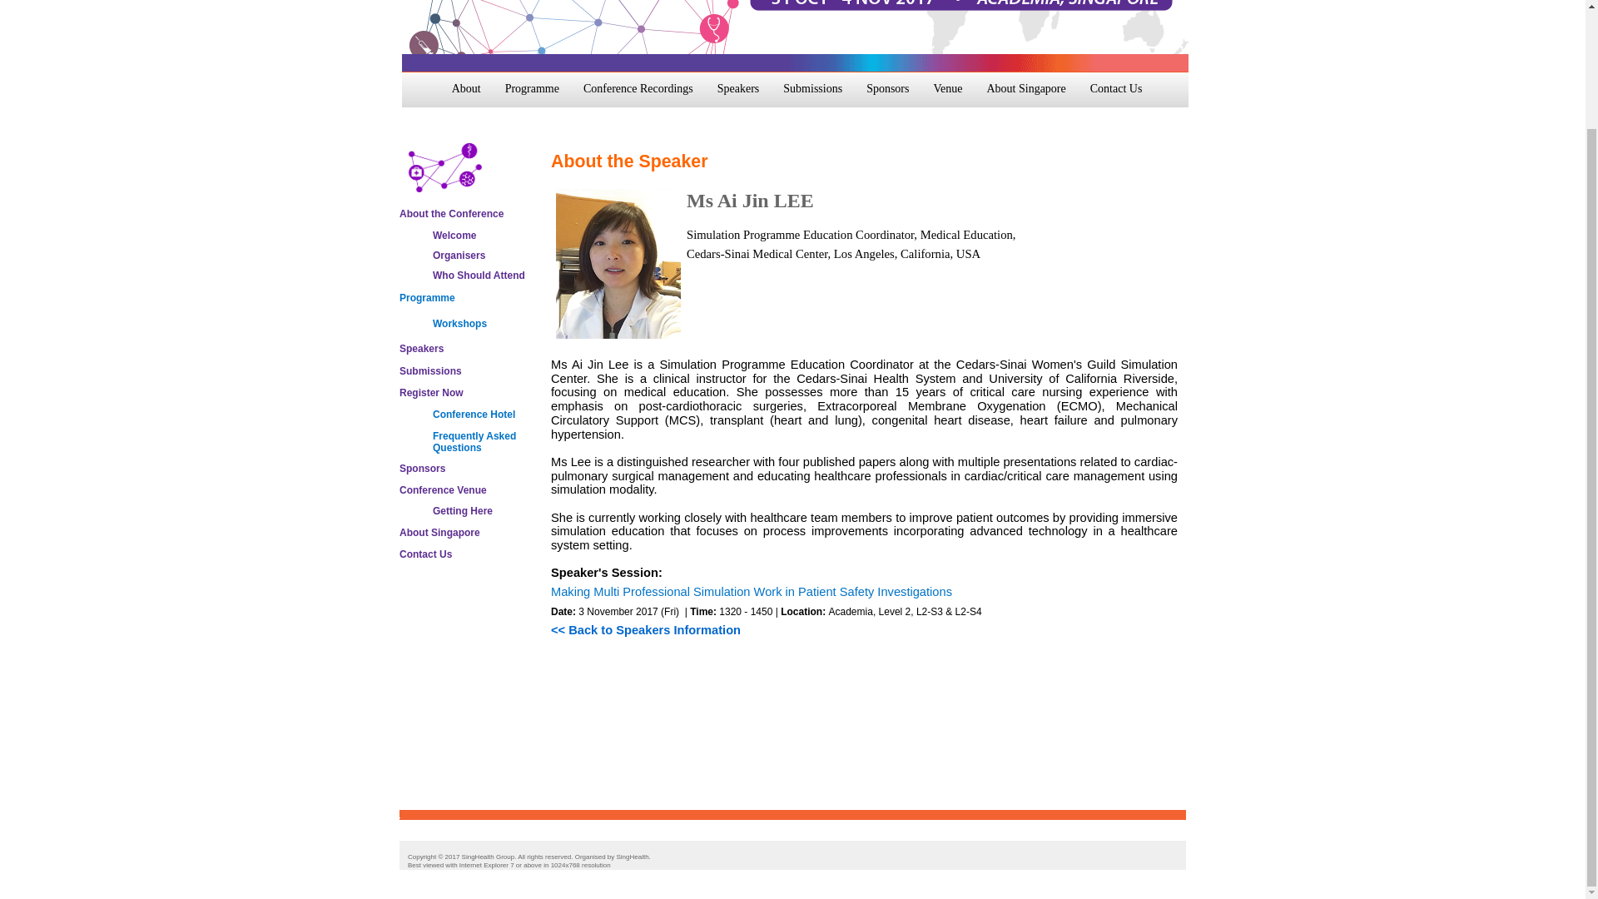  What do you see at coordinates (459, 324) in the screenshot?
I see `Workshops` at bounding box center [459, 324].